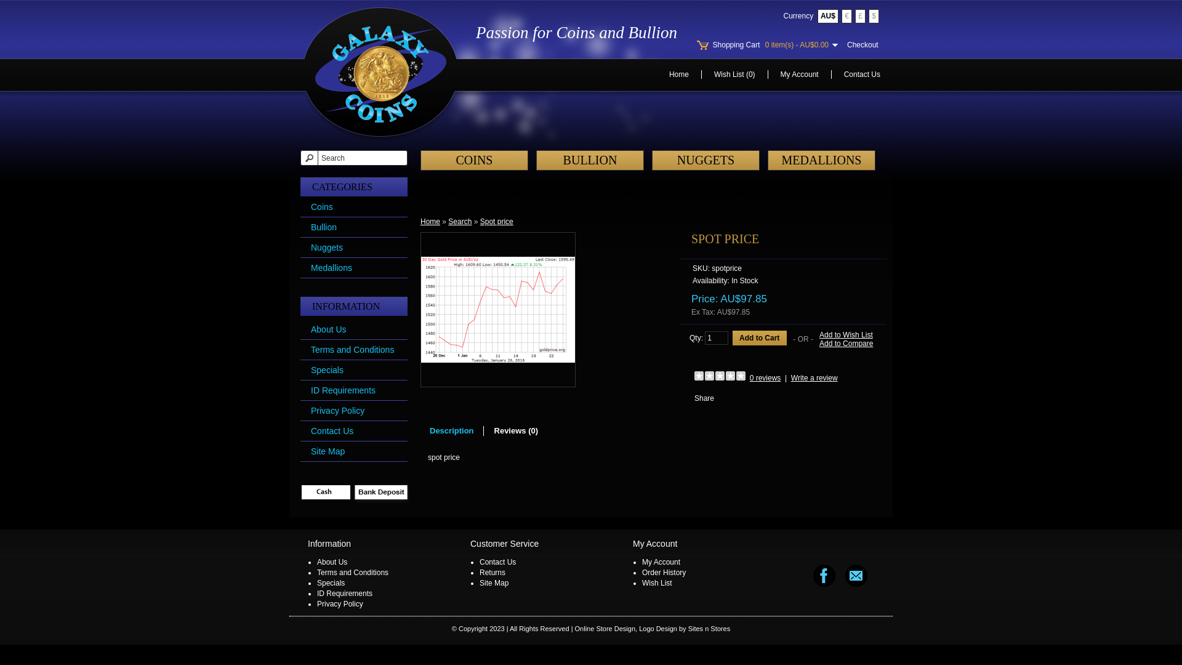  Describe the element at coordinates (664, 573) in the screenshot. I see `Order History` at that location.